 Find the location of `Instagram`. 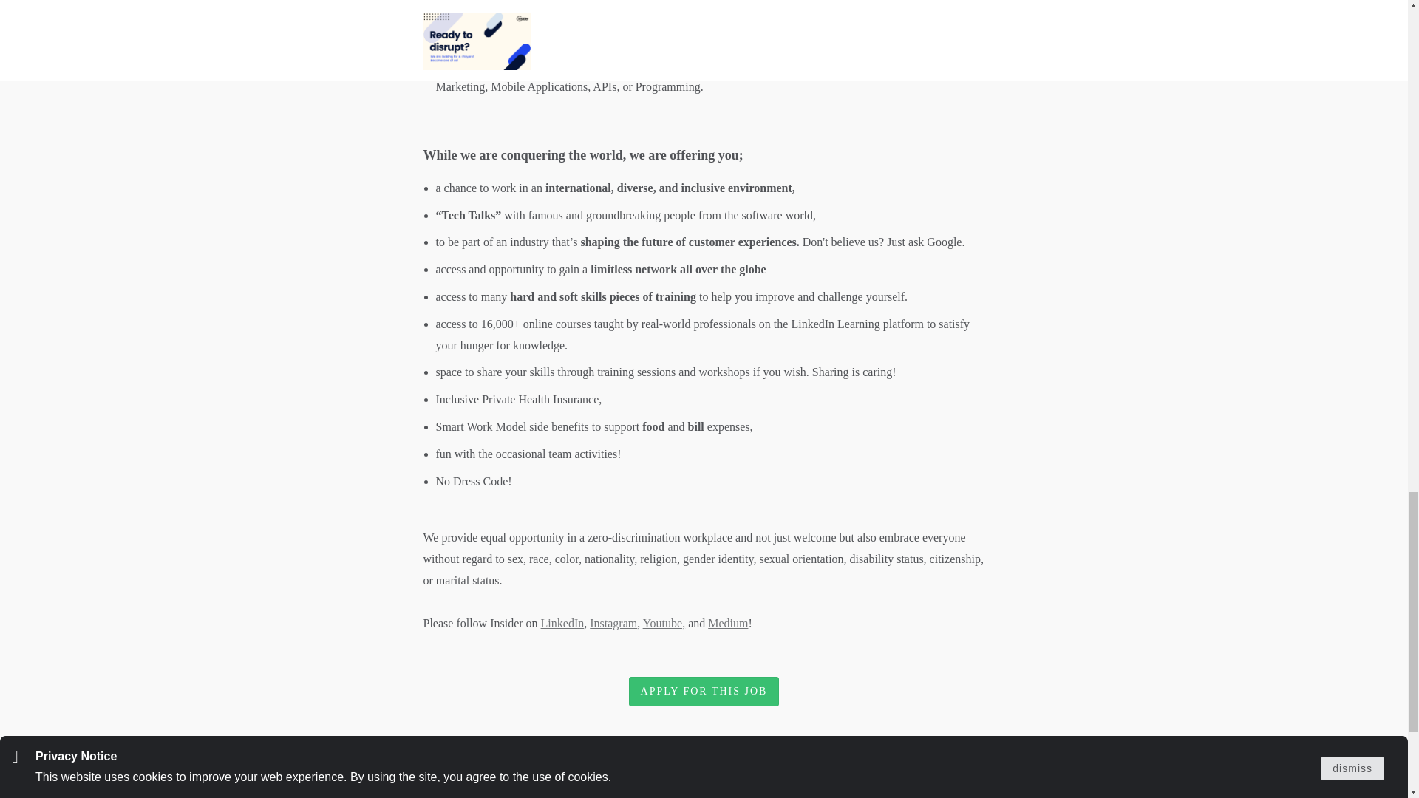

Instagram is located at coordinates (613, 623).